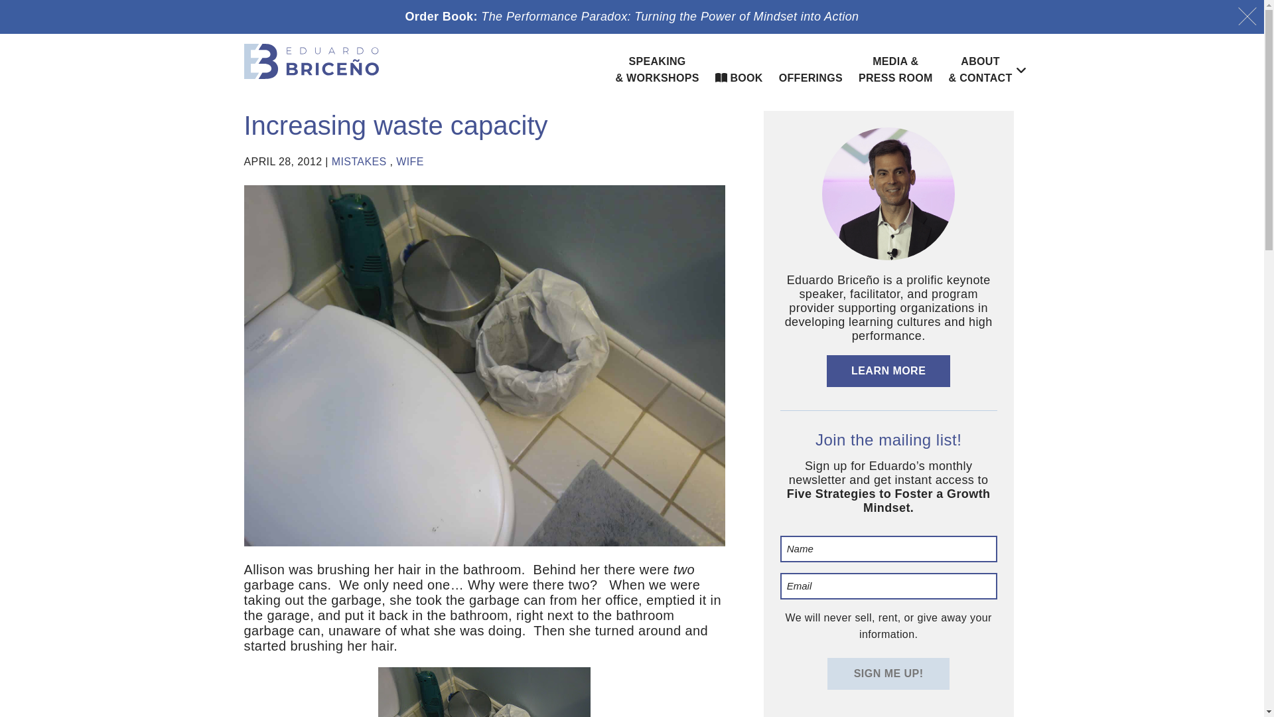  Describe the element at coordinates (810, 78) in the screenshot. I see `OFFERINGS` at that location.